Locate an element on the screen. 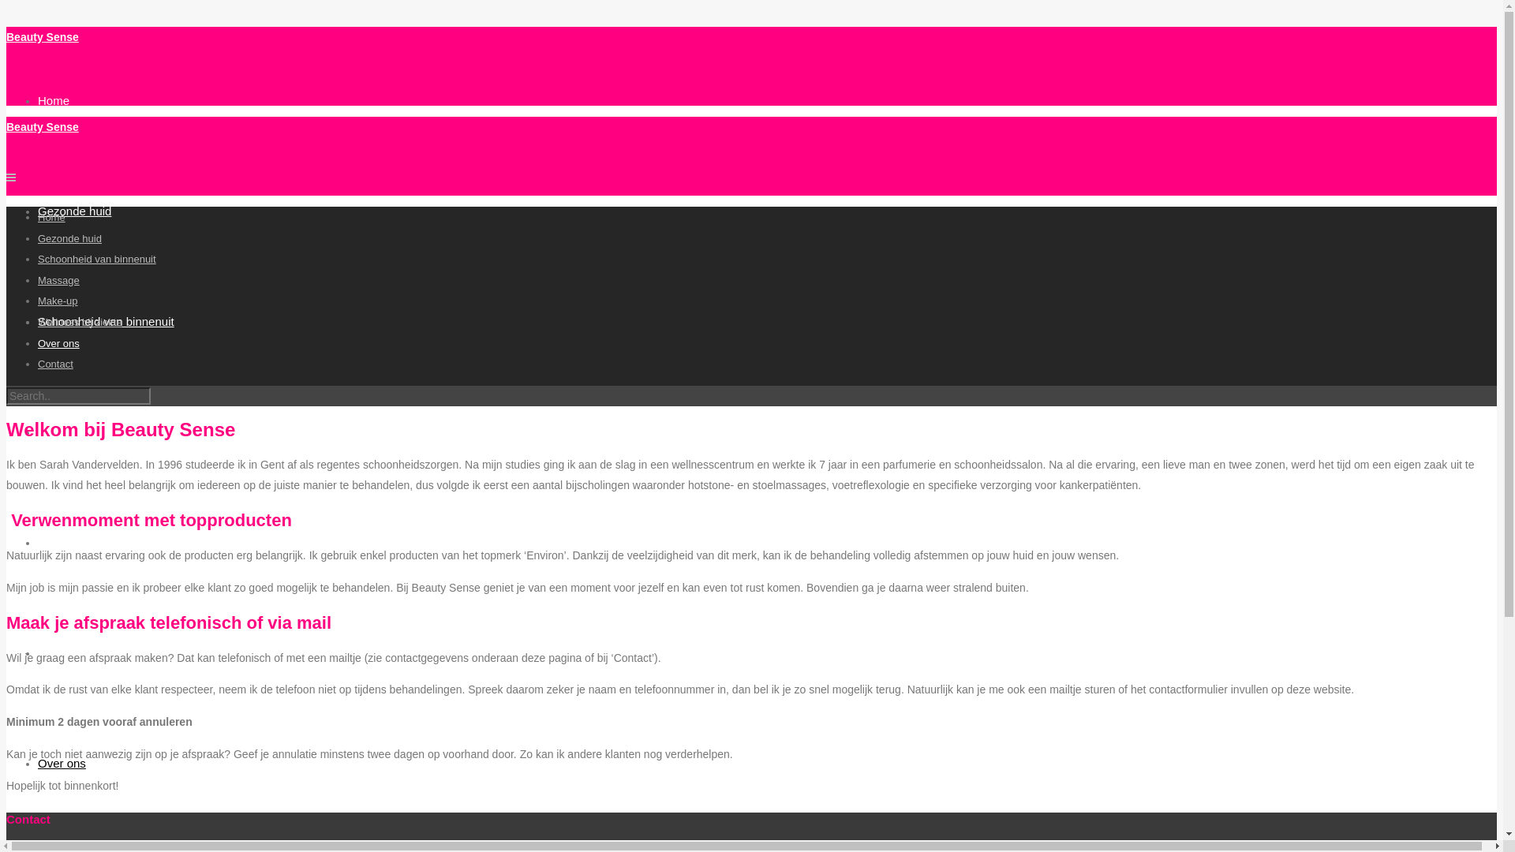 The height and width of the screenshot is (852, 1515). Wellness bij ziekte is located at coordinates (87, 653).